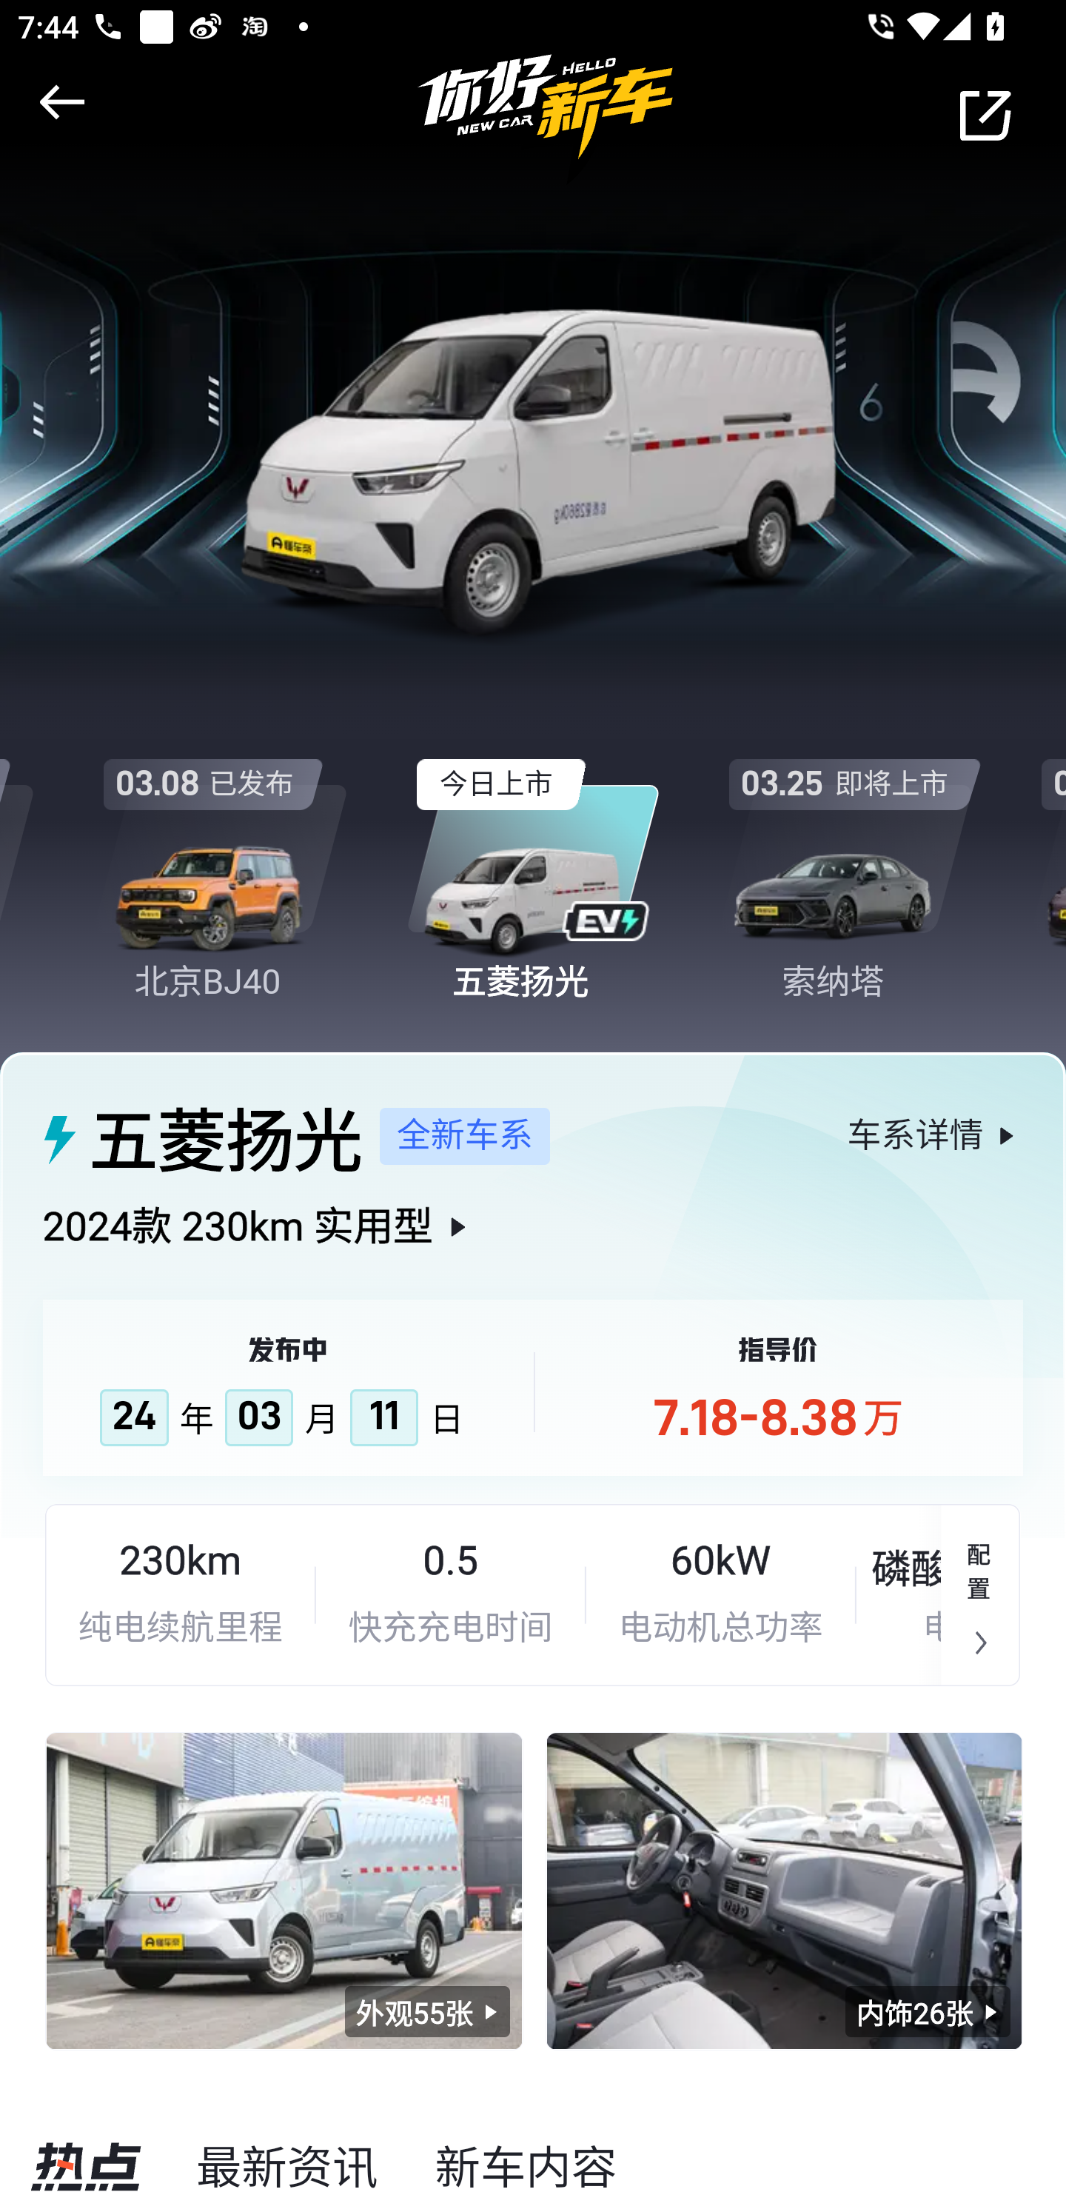 The width and height of the screenshot is (1066, 2192). I want to click on 车系详情, so click(934, 1135).